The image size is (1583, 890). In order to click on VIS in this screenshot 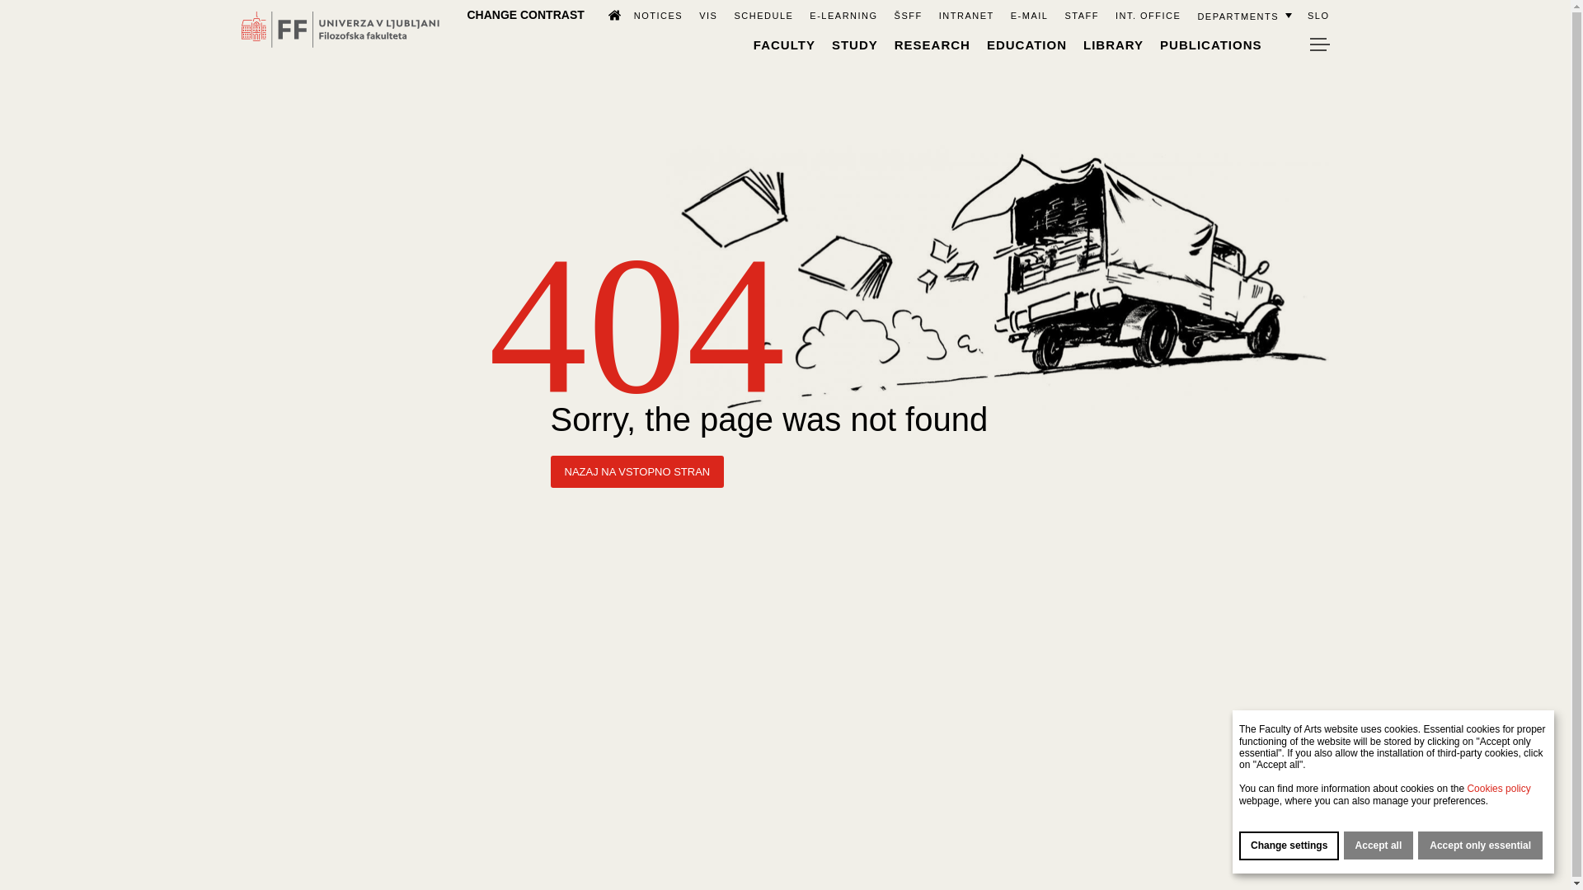, I will do `click(707, 15)`.